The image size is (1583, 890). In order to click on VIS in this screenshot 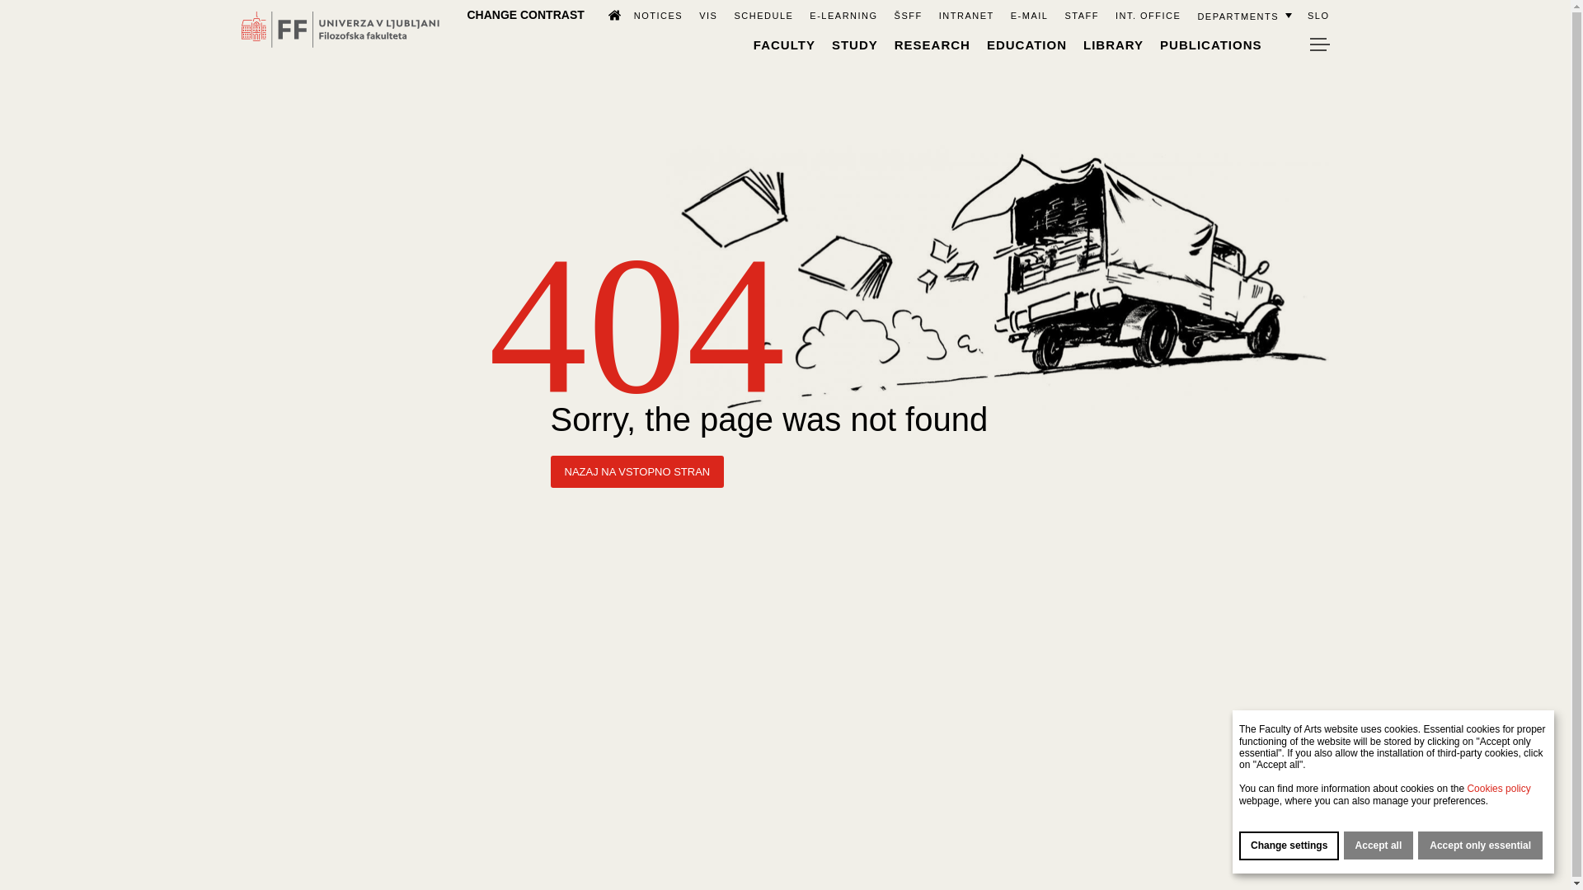, I will do `click(707, 15)`.